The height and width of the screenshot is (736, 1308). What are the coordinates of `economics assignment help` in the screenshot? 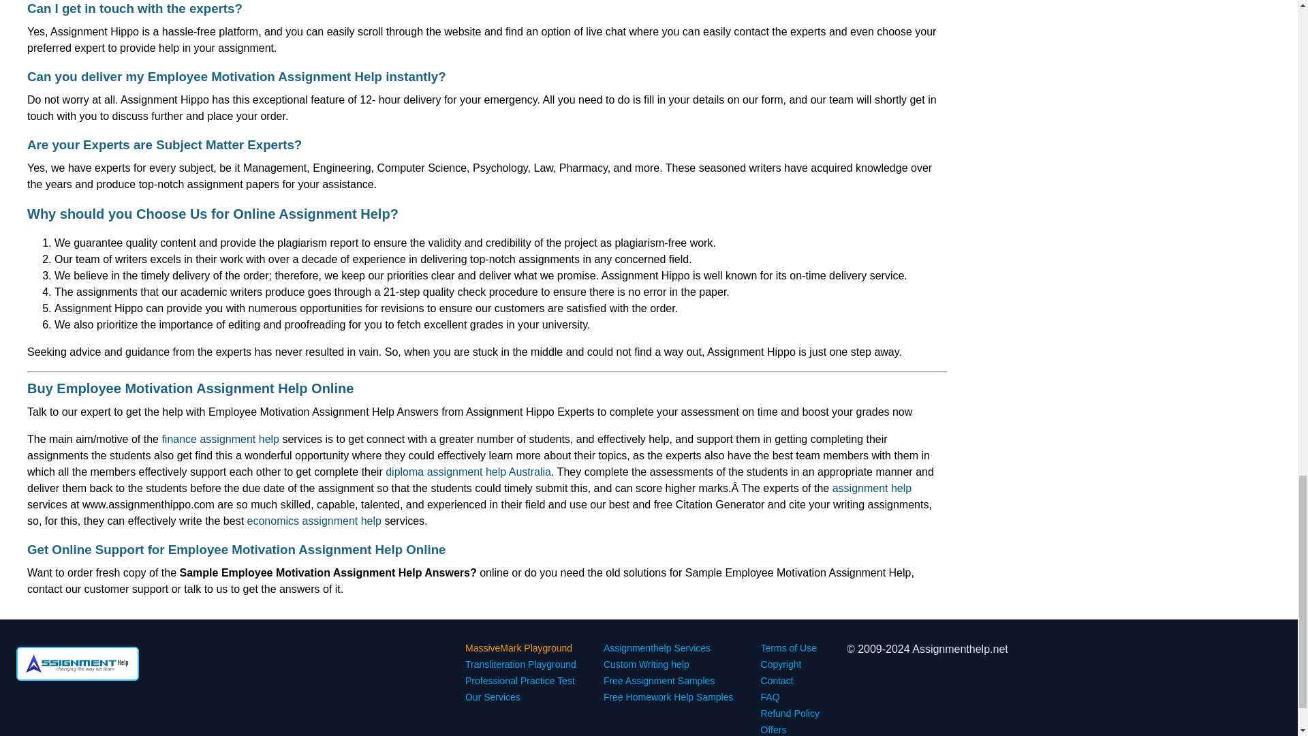 It's located at (314, 521).